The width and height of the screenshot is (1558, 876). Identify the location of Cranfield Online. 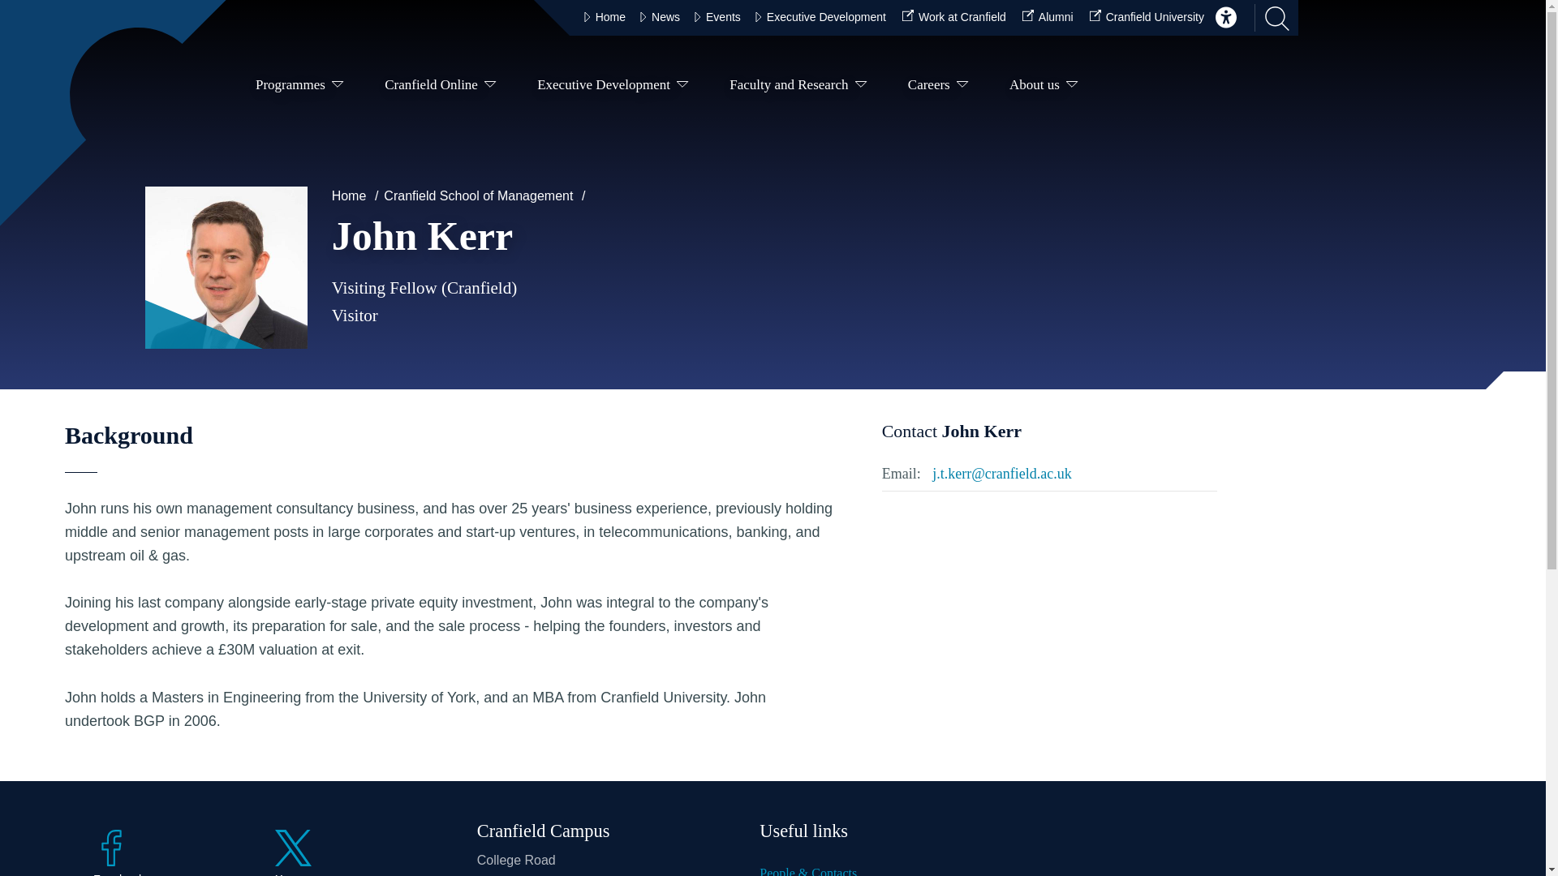
(440, 88).